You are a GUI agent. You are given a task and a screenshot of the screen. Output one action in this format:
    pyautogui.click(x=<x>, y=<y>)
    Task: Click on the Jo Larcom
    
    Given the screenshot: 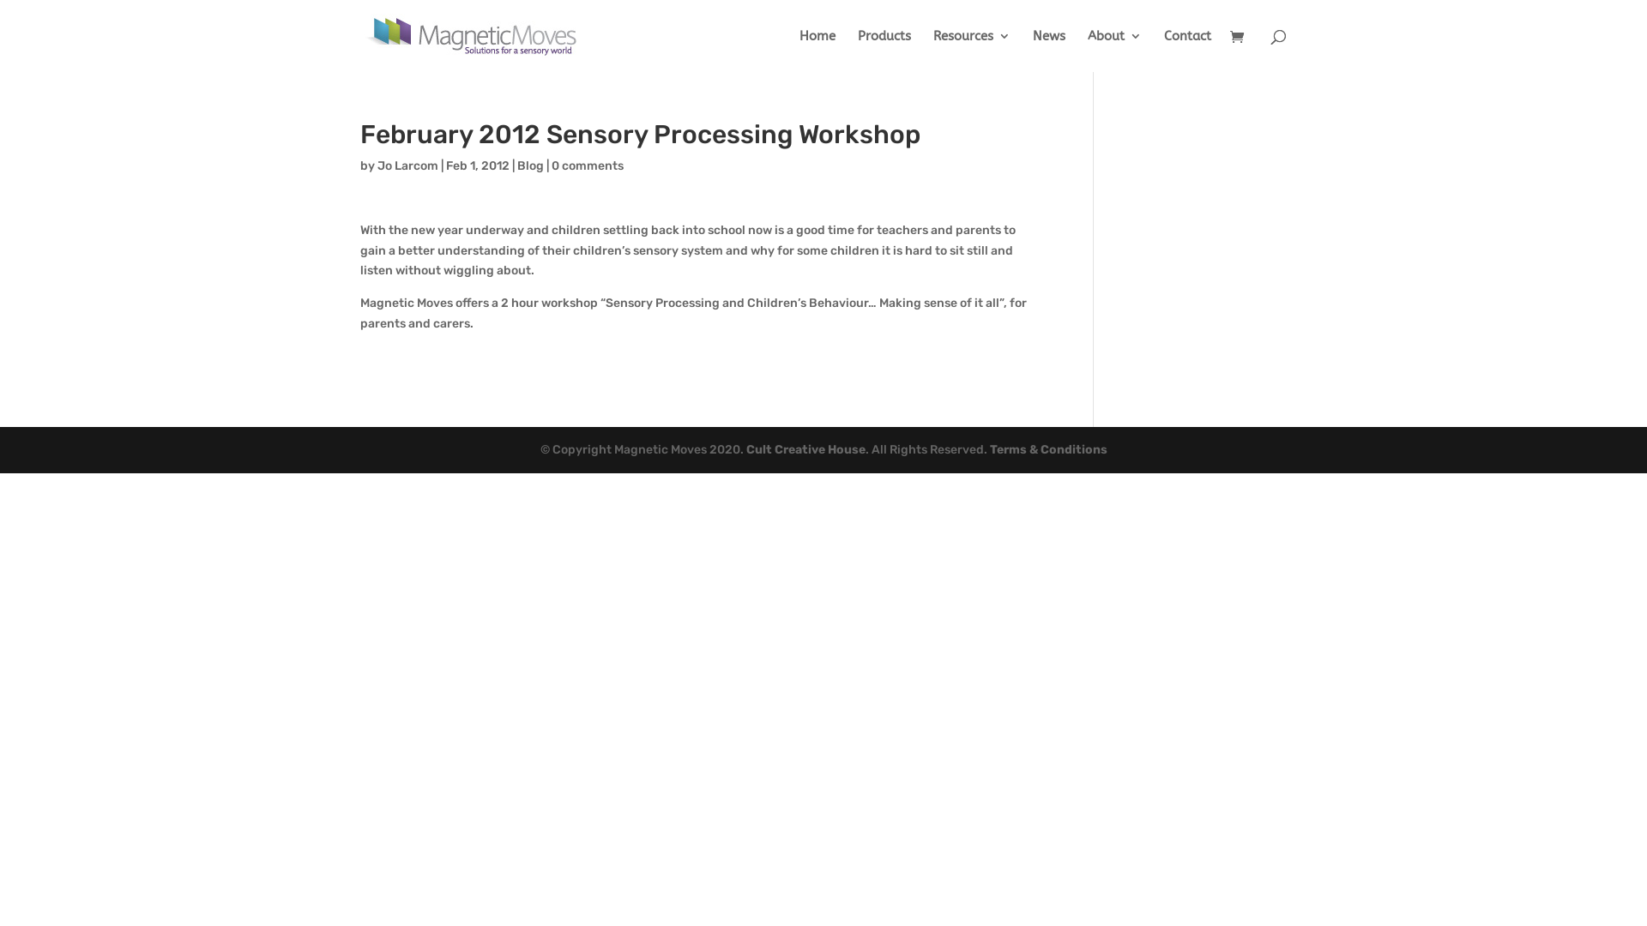 What is the action you would take?
    pyautogui.click(x=408, y=166)
    